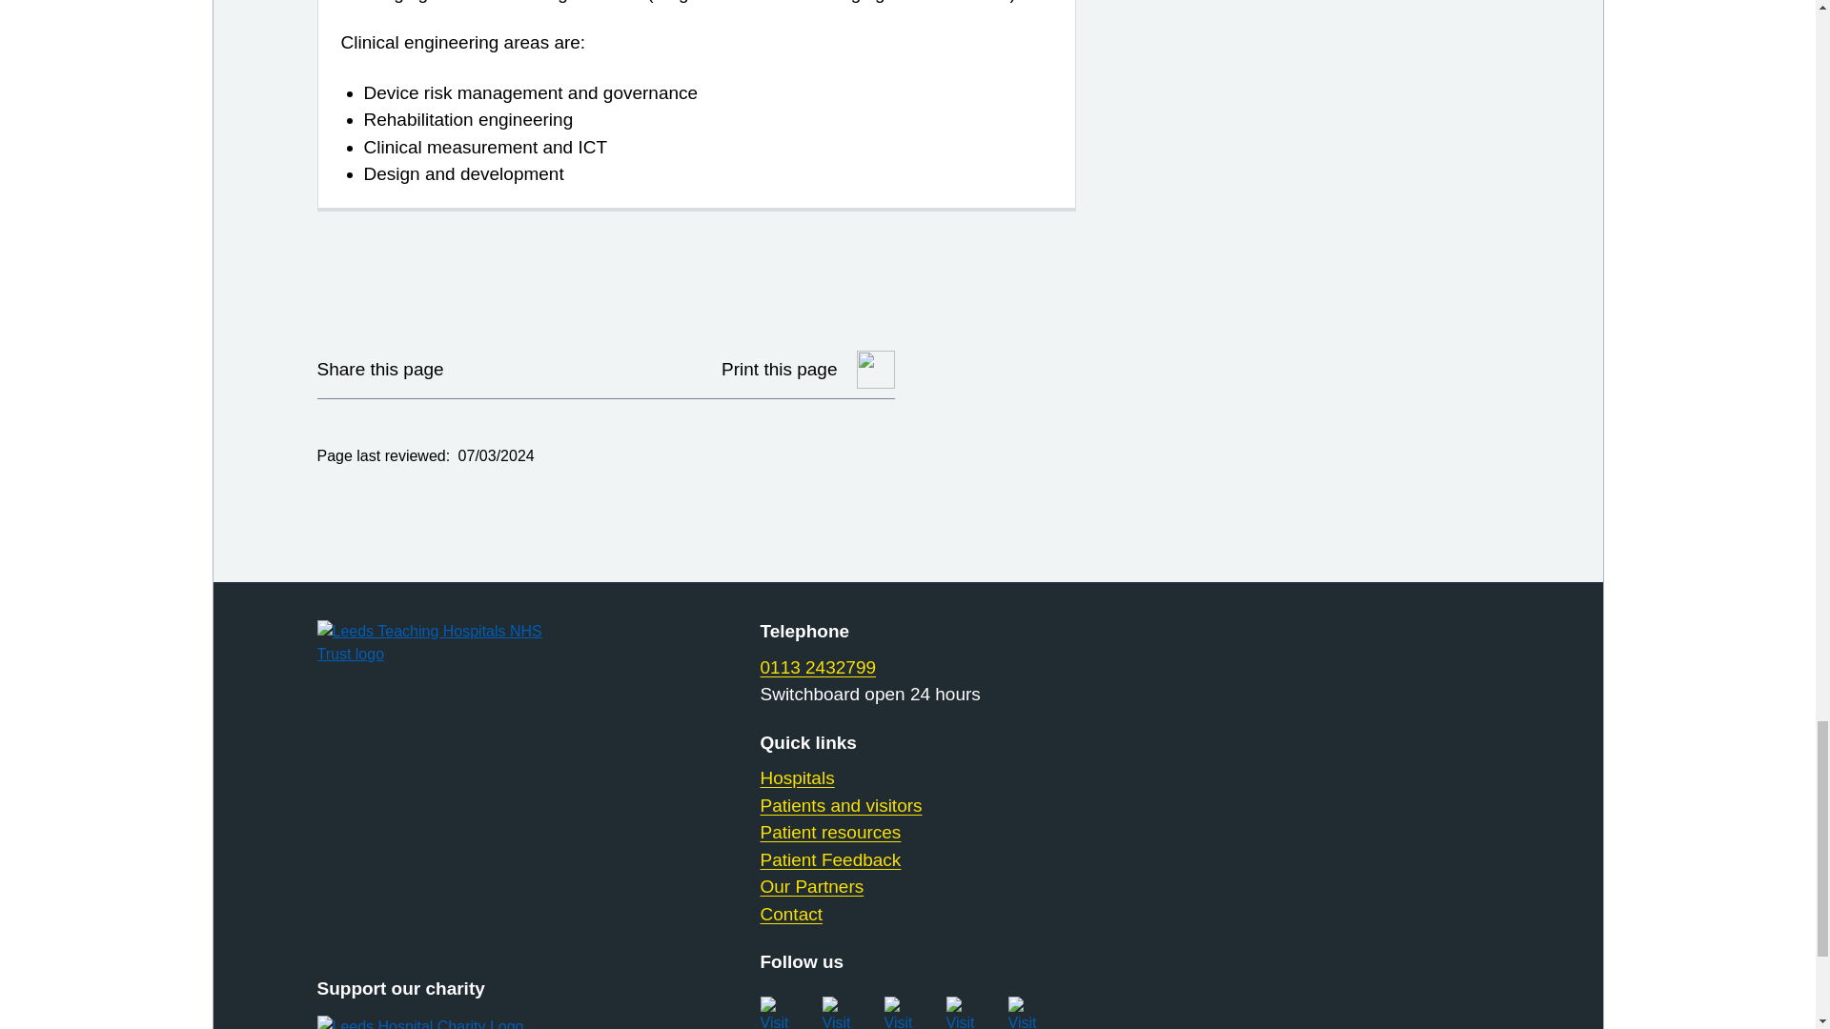 The height and width of the screenshot is (1029, 1830). I want to click on Share on Facebook, so click(531, 370).